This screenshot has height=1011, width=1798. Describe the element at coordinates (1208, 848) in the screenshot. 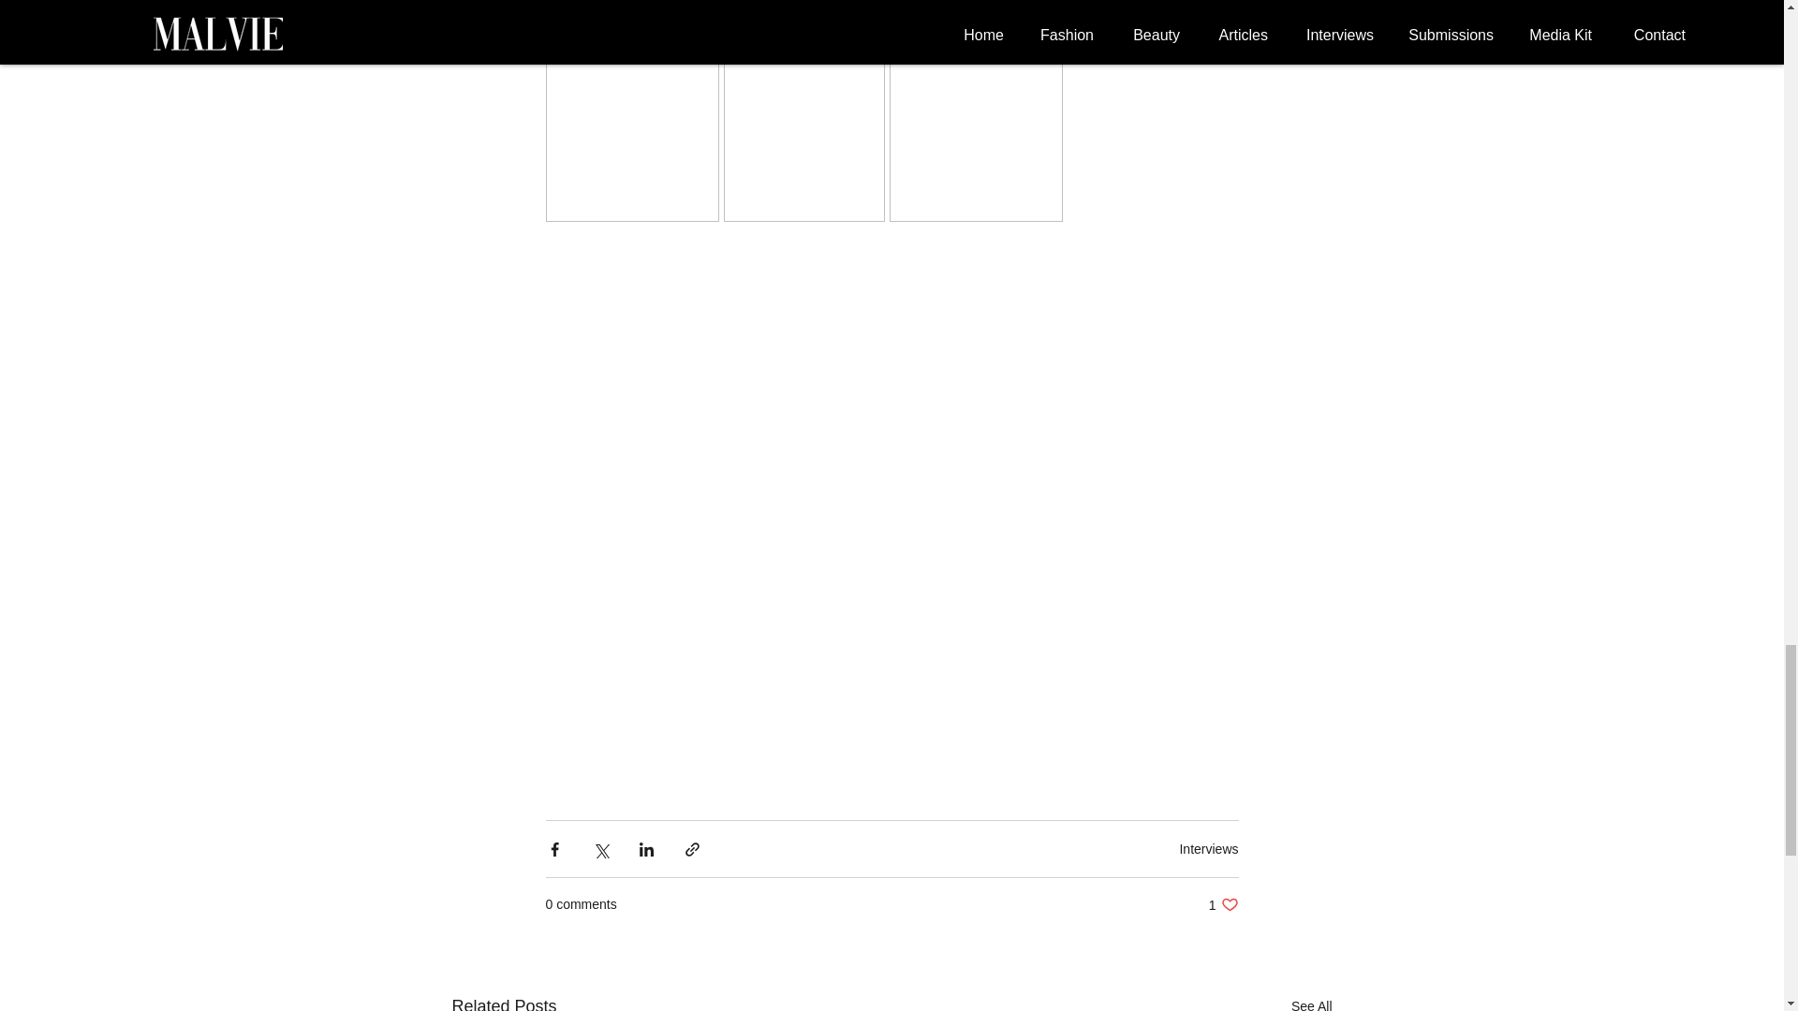

I see `Interviews` at that location.